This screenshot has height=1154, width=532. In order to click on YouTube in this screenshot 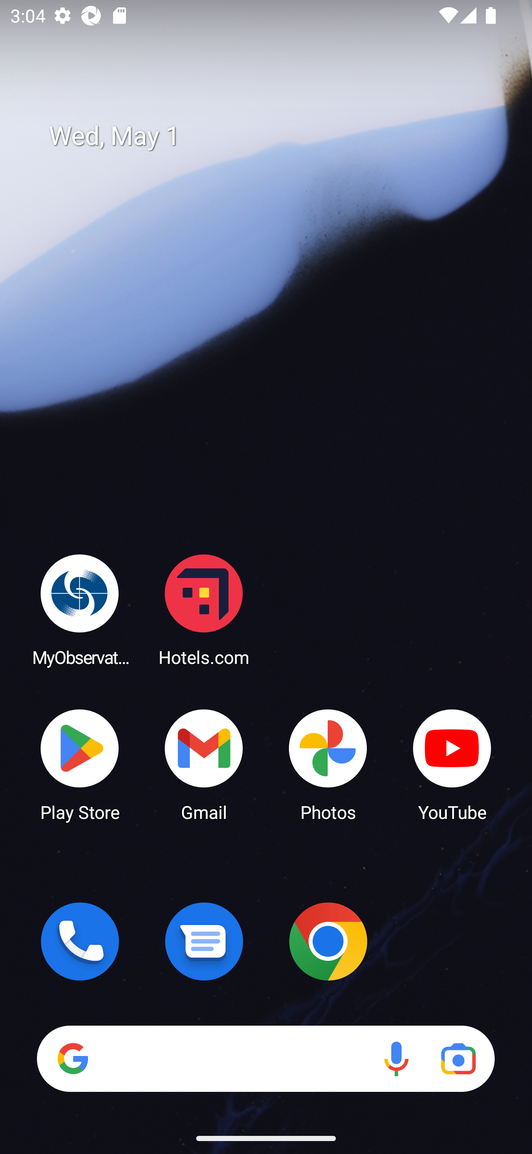, I will do `click(452, 764)`.